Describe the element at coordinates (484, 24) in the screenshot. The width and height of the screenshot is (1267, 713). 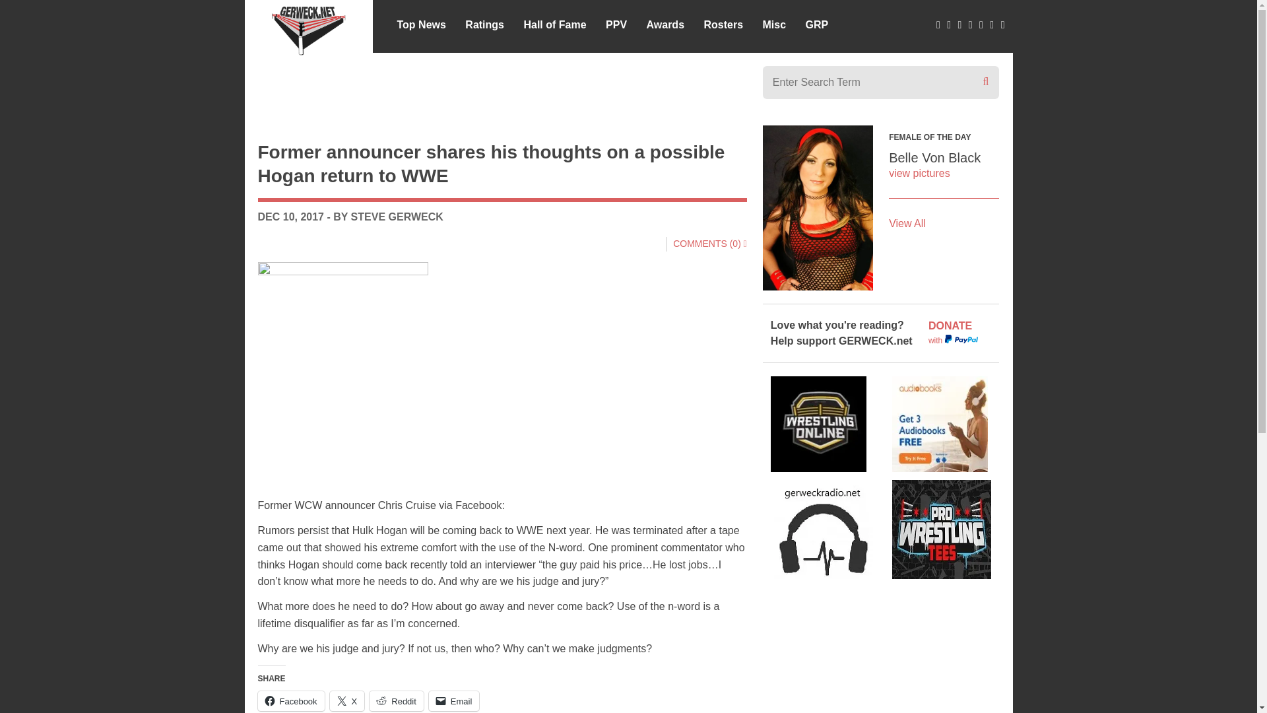
I see `Ratings` at that location.